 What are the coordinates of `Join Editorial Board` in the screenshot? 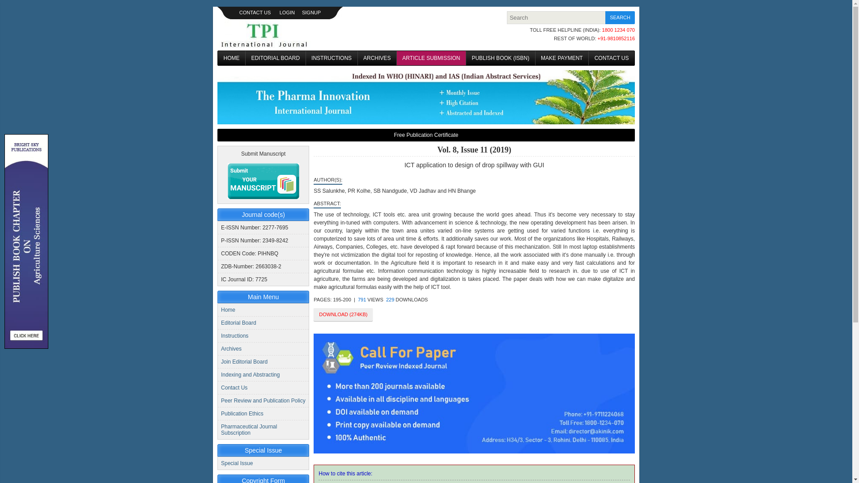 It's located at (244, 362).